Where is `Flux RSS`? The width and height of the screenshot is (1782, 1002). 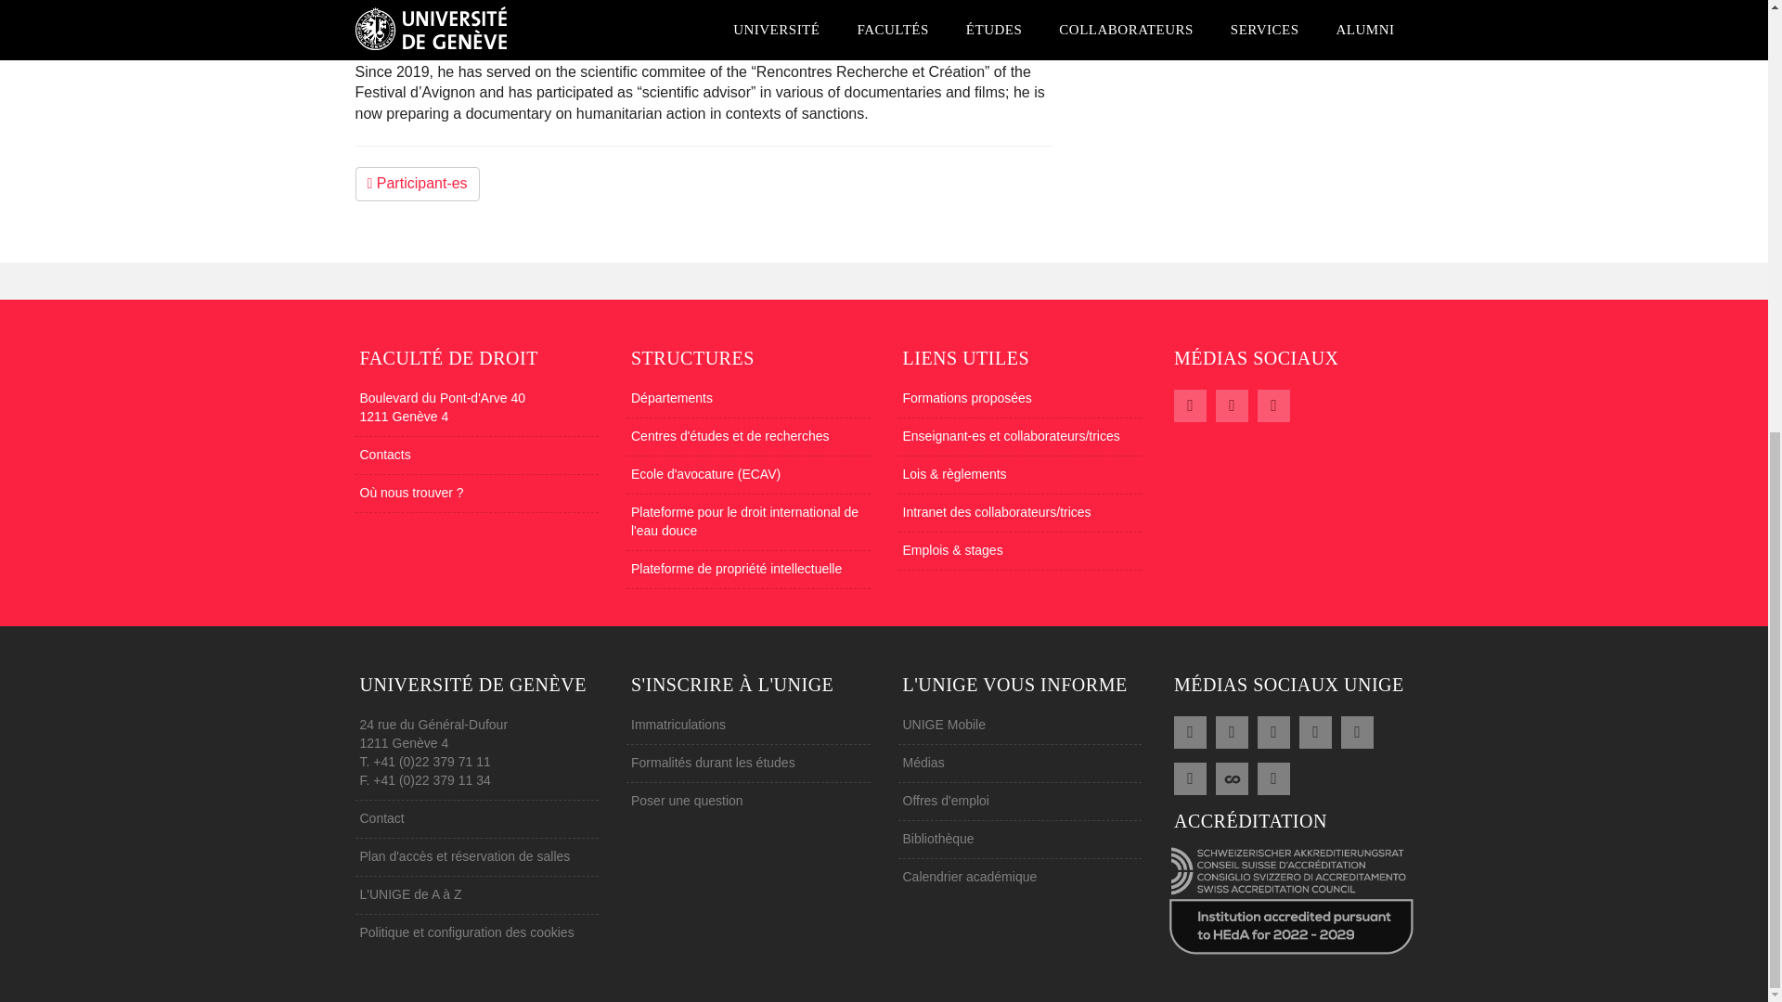
Flux RSS is located at coordinates (1190, 776).